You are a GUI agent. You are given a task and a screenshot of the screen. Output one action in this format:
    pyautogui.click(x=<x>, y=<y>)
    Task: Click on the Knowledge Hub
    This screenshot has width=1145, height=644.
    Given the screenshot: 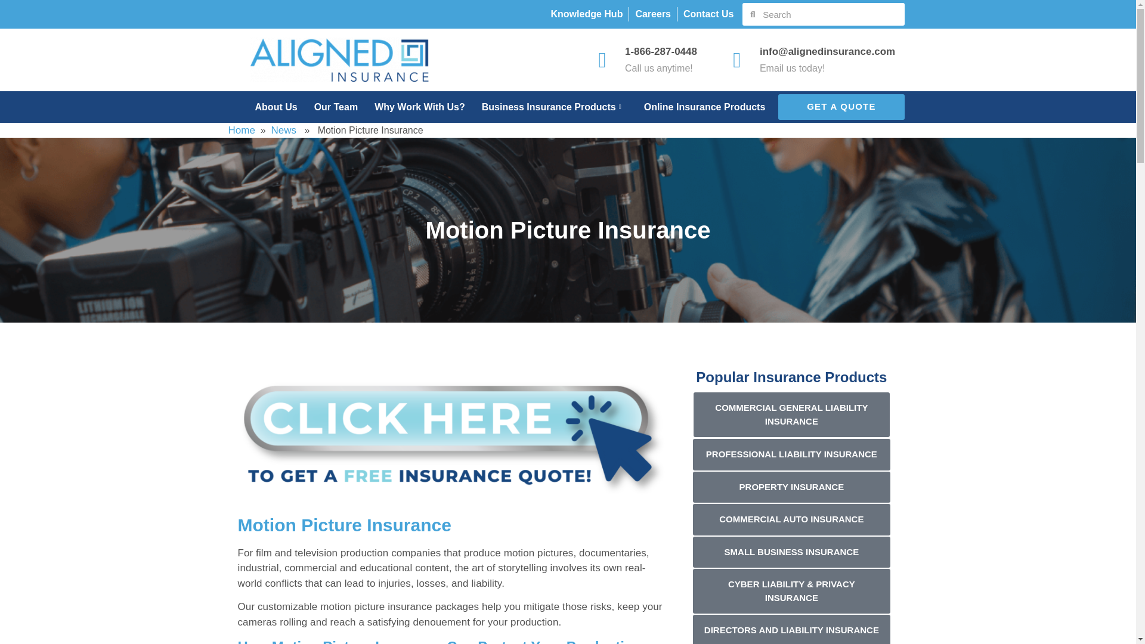 What is the action you would take?
    pyautogui.click(x=587, y=14)
    